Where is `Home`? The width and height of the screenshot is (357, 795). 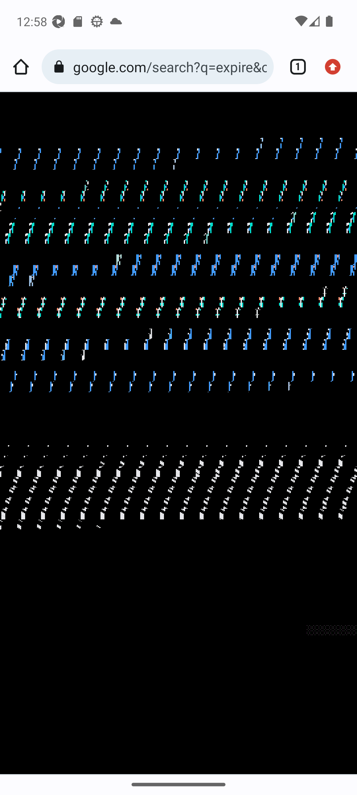 Home is located at coordinates (21, 67).